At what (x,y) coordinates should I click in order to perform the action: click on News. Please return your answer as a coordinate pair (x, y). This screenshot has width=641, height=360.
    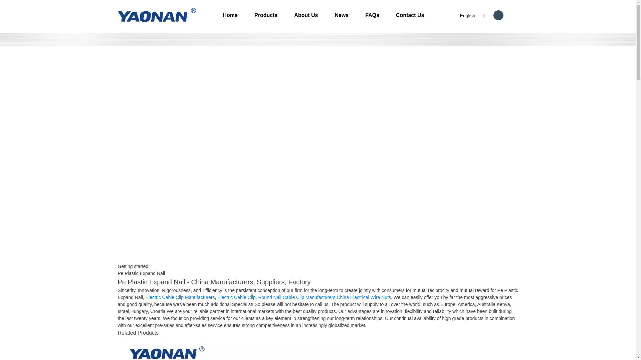
    Looking at the image, I should click on (342, 15).